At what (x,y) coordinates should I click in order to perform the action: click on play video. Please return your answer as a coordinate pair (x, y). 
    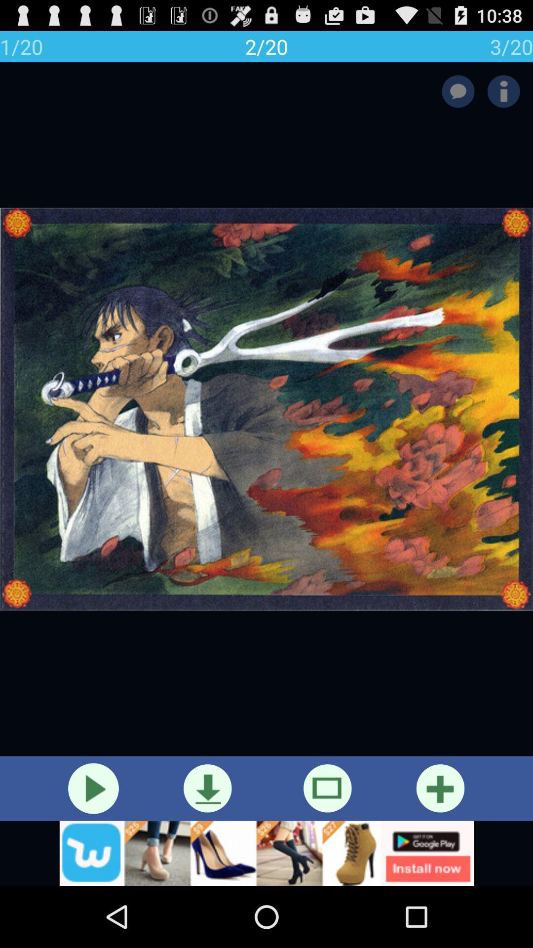
    Looking at the image, I should click on (93, 788).